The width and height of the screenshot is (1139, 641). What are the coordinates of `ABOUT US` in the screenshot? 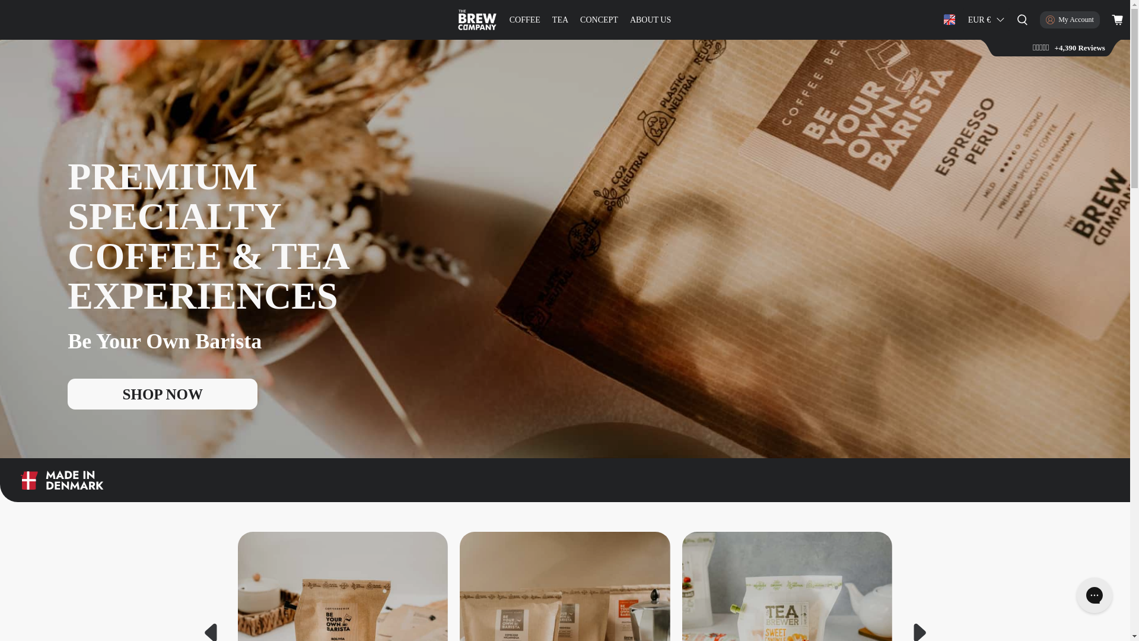 It's located at (650, 20).